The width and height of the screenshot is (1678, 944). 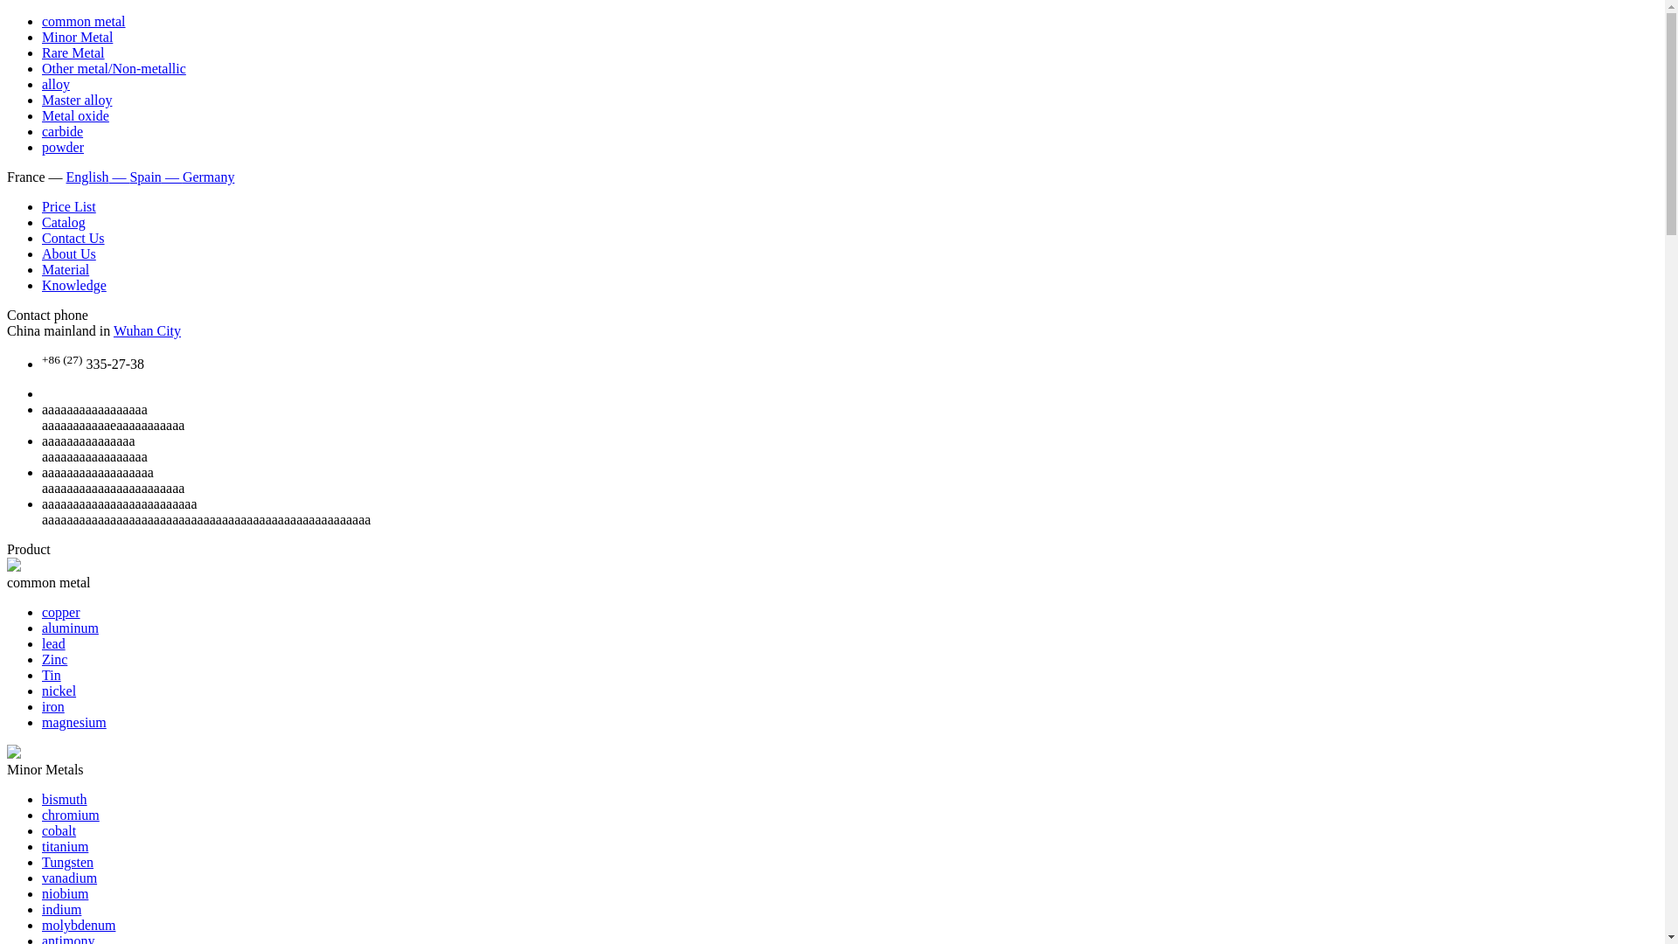 I want to click on Contact Us, so click(x=73, y=238).